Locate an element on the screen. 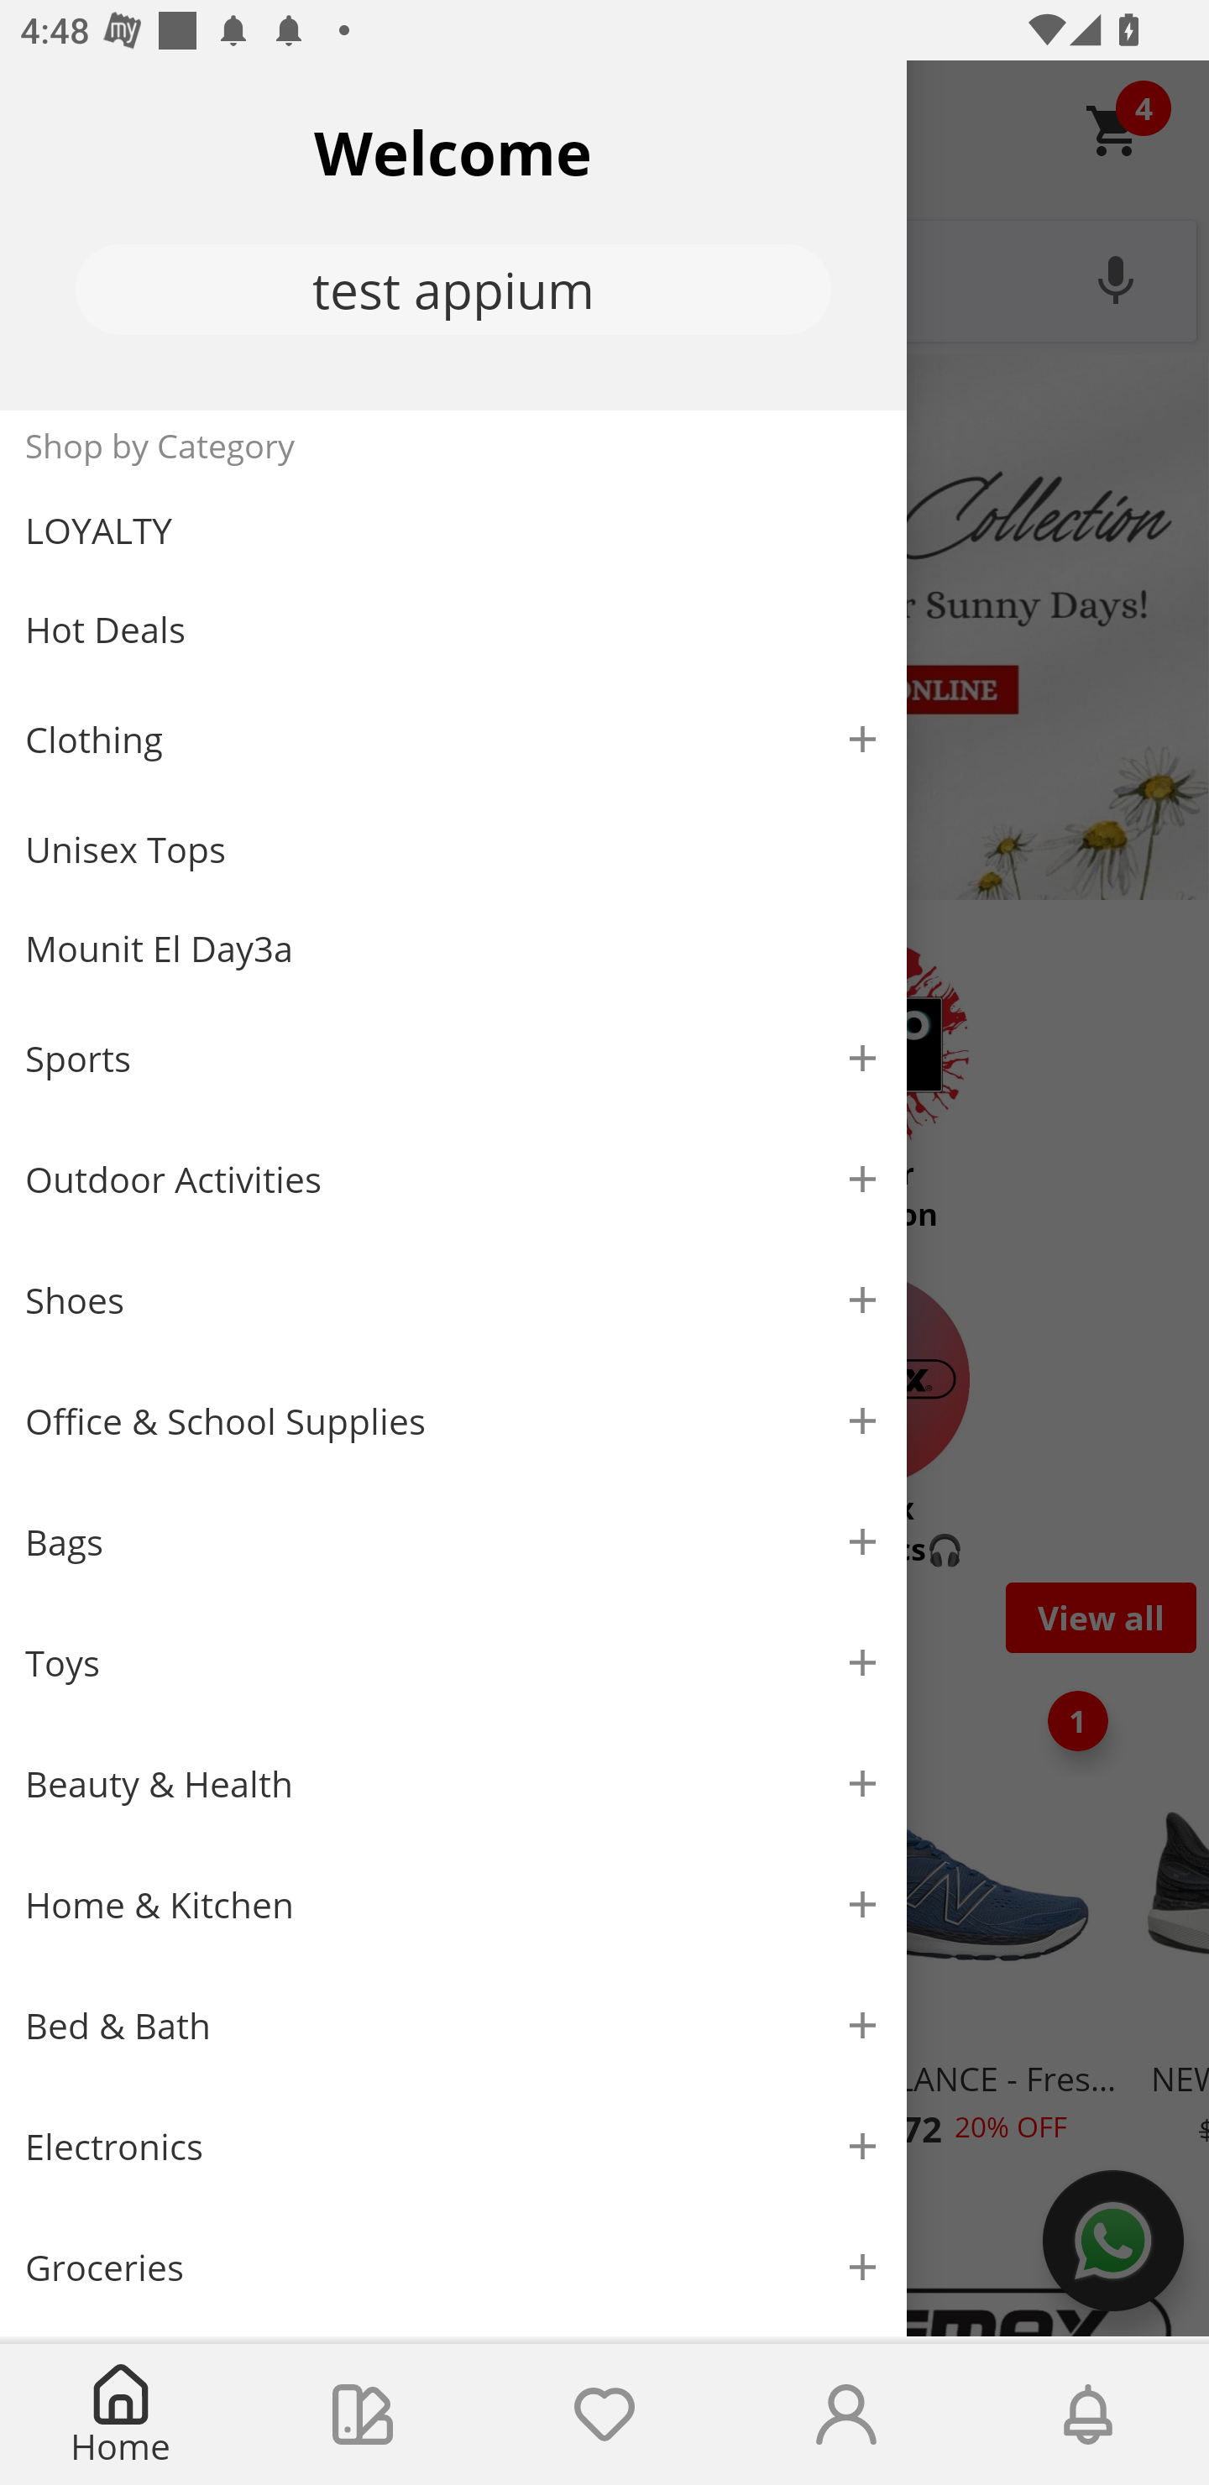 Image resolution: width=1209 pixels, height=2485 pixels. Clothing is located at coordinates (453, 739).